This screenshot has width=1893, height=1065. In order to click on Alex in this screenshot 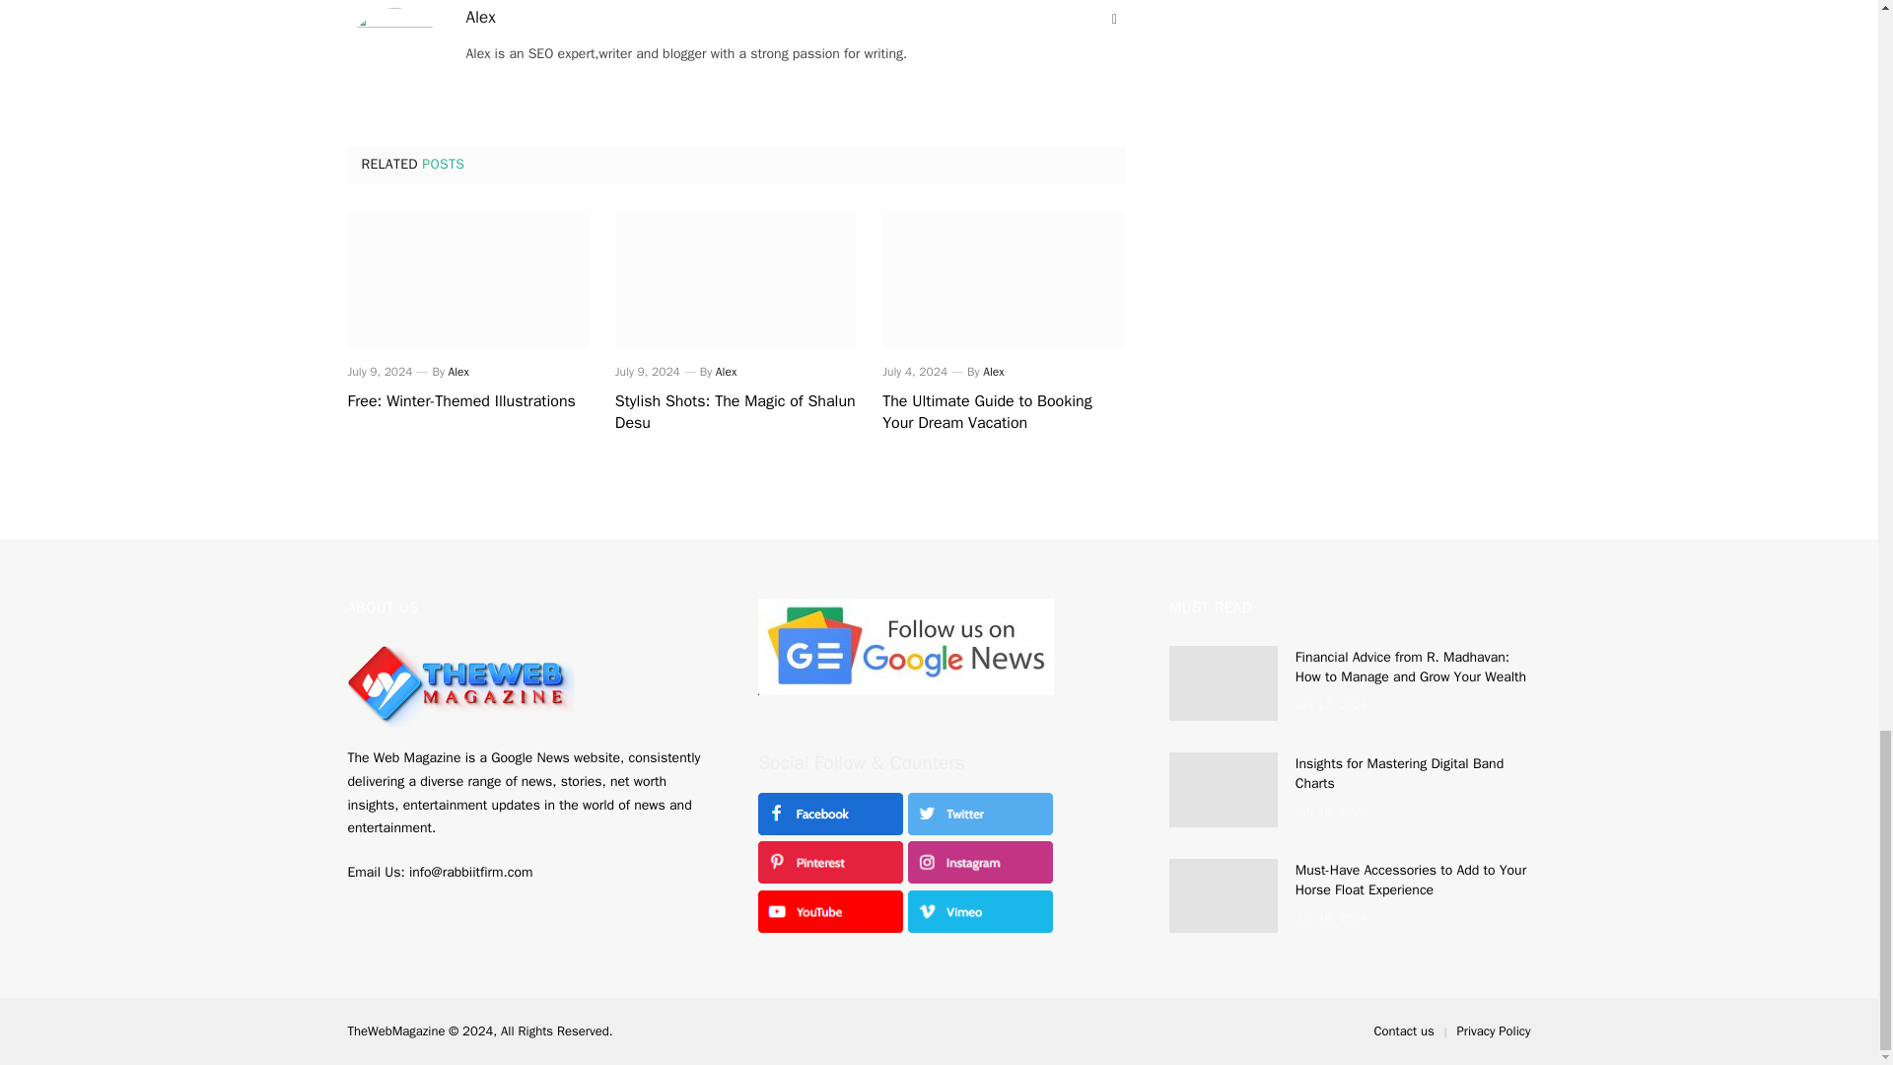, I will do `click(459, 371)`.